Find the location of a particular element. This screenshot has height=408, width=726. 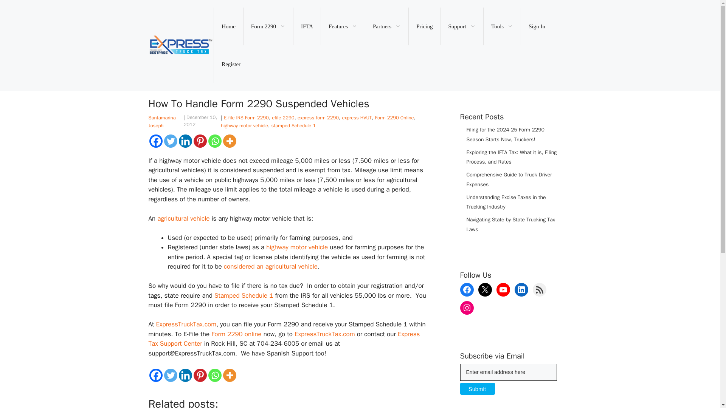

Facebook is located at coordinates (155, 141).